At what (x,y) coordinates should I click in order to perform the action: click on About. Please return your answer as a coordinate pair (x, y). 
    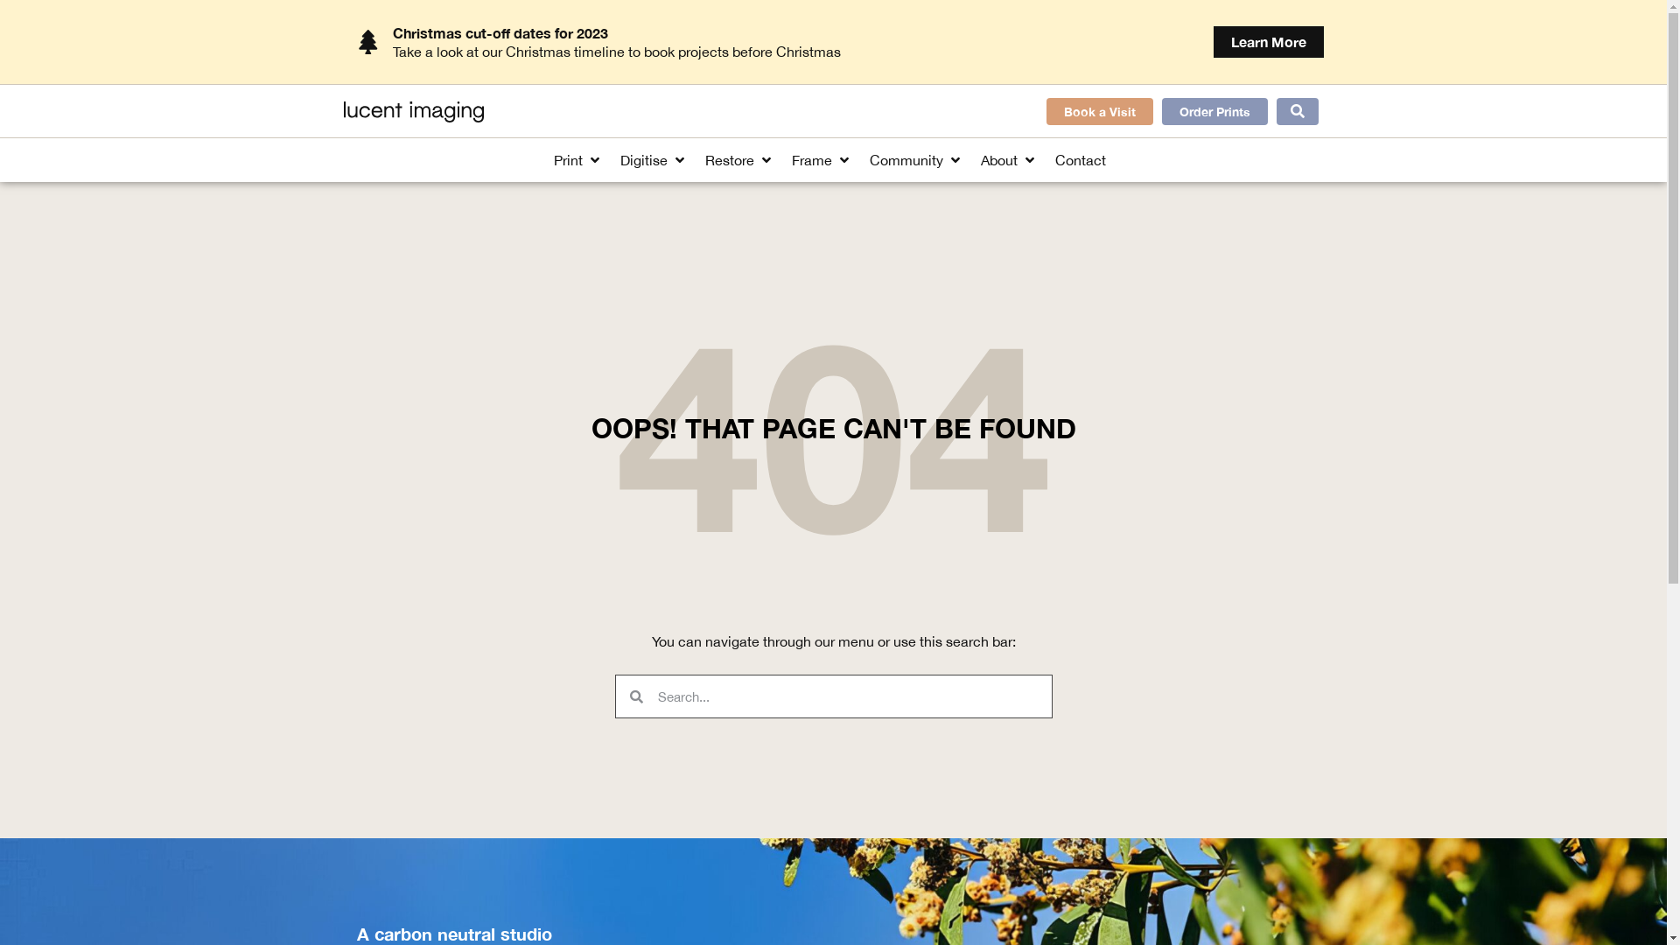
    Looking at the image, I should click on (999, 160).